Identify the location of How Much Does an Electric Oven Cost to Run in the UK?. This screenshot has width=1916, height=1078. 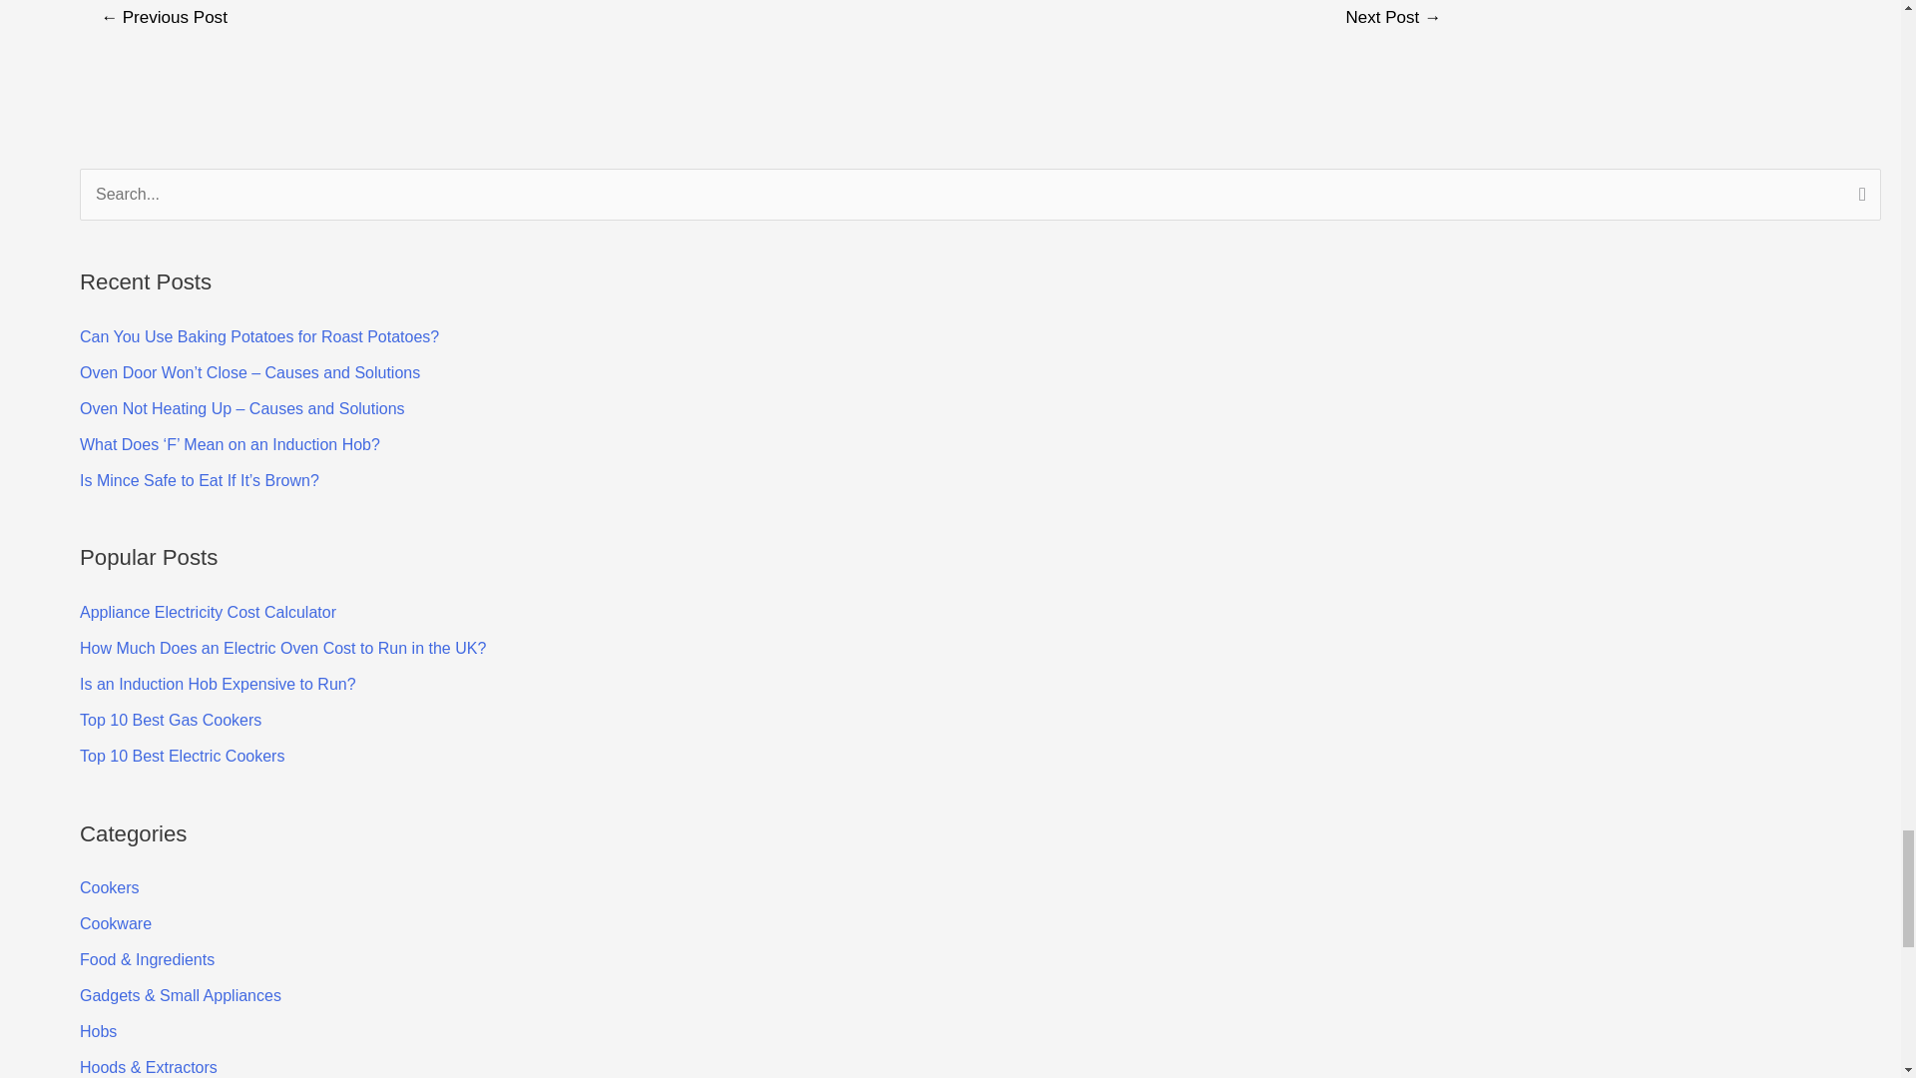
(283, 648).